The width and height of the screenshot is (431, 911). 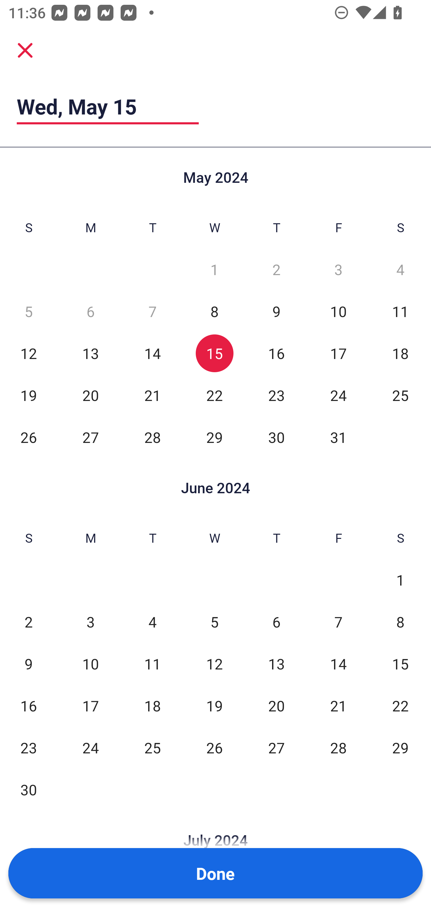 I want to click on 2 Sun, Jun 2, Not Selected, so click(x=28, y=622).